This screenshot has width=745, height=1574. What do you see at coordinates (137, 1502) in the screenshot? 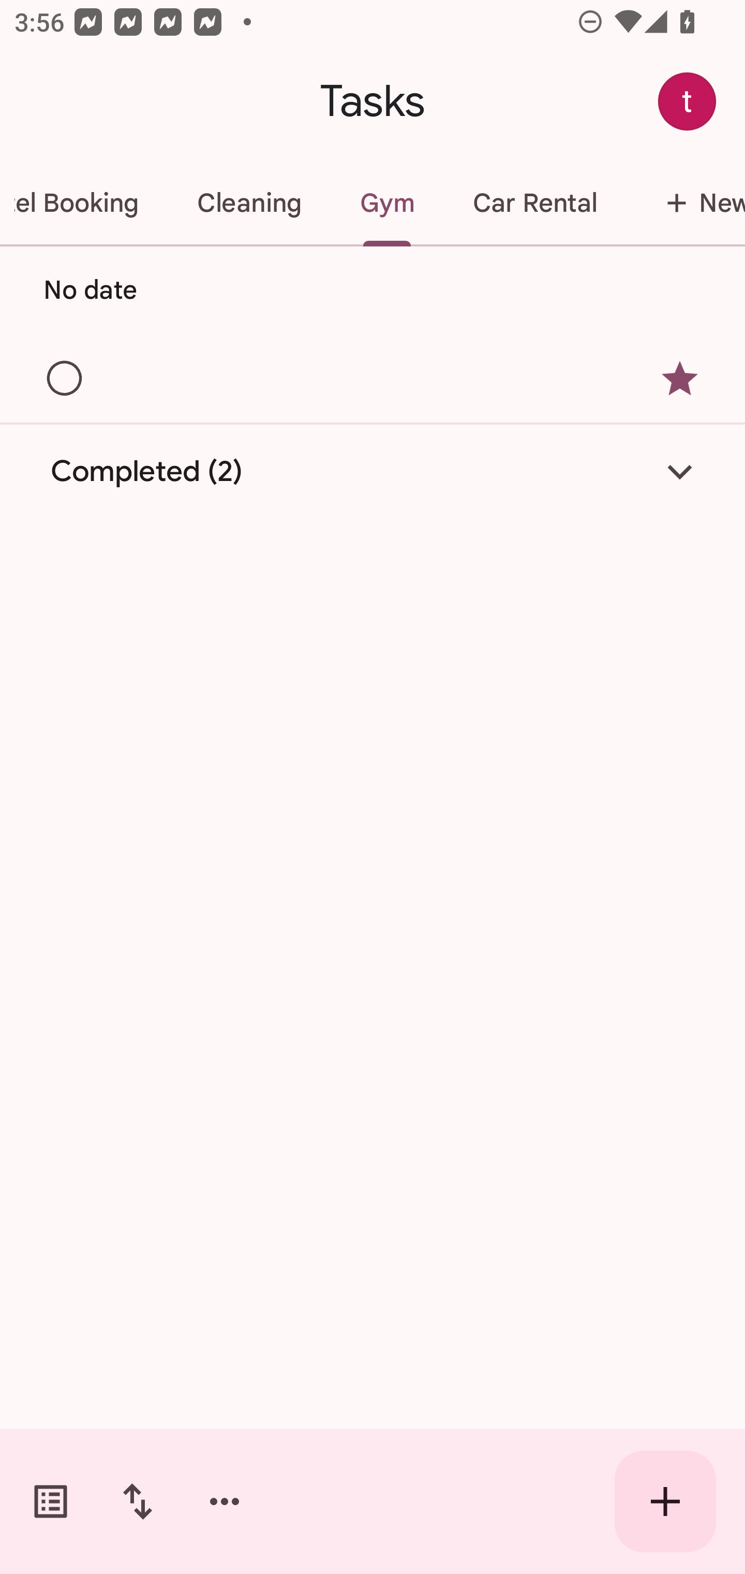
I see `Change sort order` at bounding box center [137, 1502].